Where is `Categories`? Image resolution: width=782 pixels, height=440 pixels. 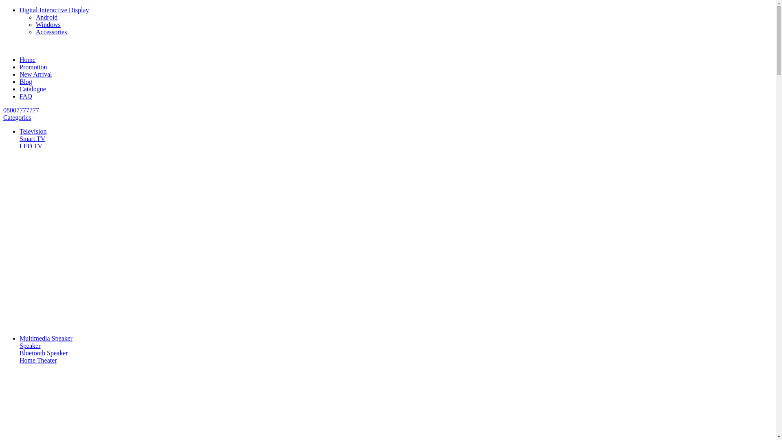 Categories is located at coordinates (17, 117).